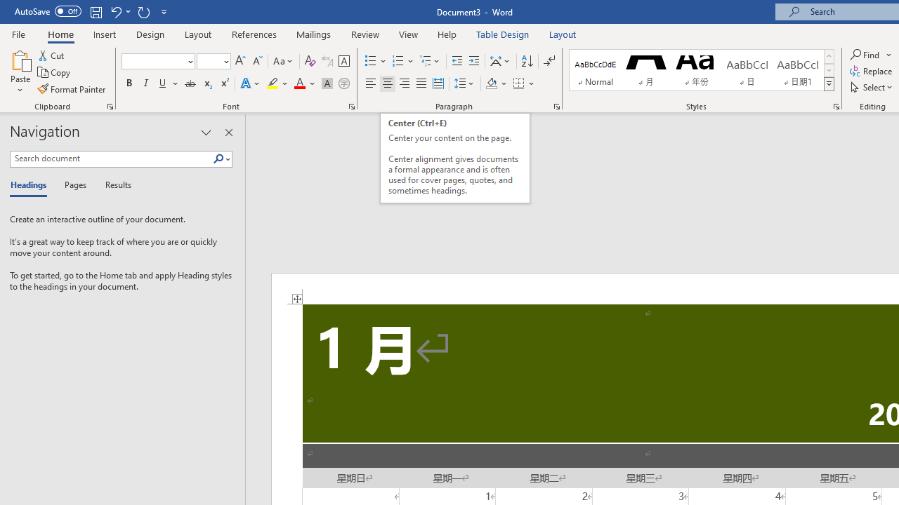 The image size is (899, 505). What do you see at coordinates (388, 84) in the screenshot?
I see `Center` at bounding box center [388, 84].